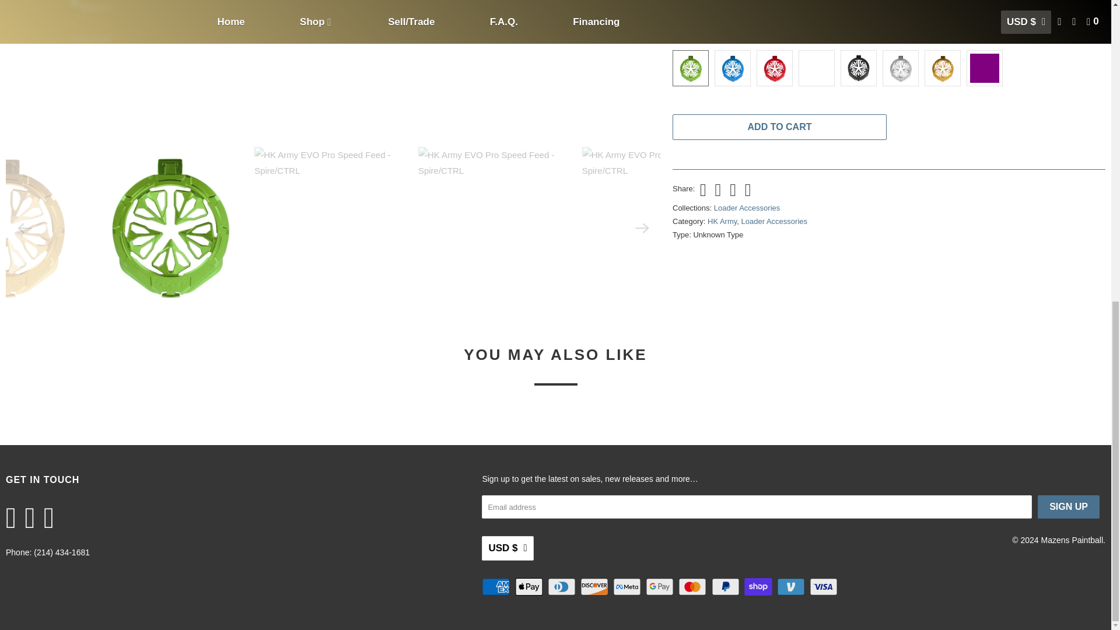 The width and height of the screenshot is (1120, 630). What do you see at coordinates (694, 587) in the screenshot?
I see `Mastercard` at bounding box center [694, 587].